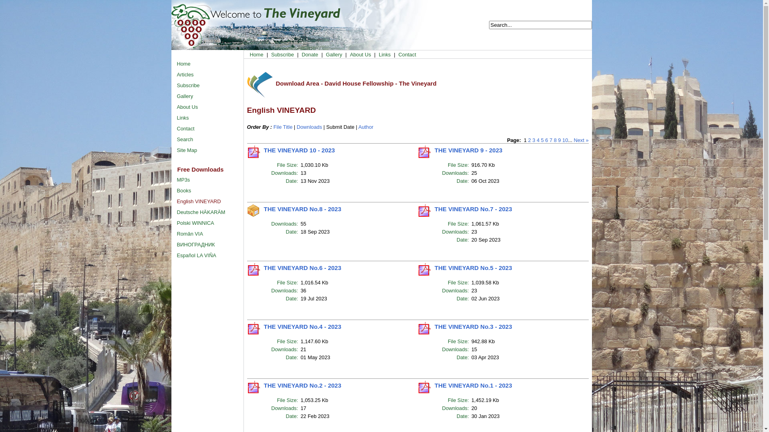 The image size is (769, 432). What do you see at coordinates (473, 209) in the screenshot?
I see `THE VINEYARD No.7 - 2023` at bounding box center [473, 209].